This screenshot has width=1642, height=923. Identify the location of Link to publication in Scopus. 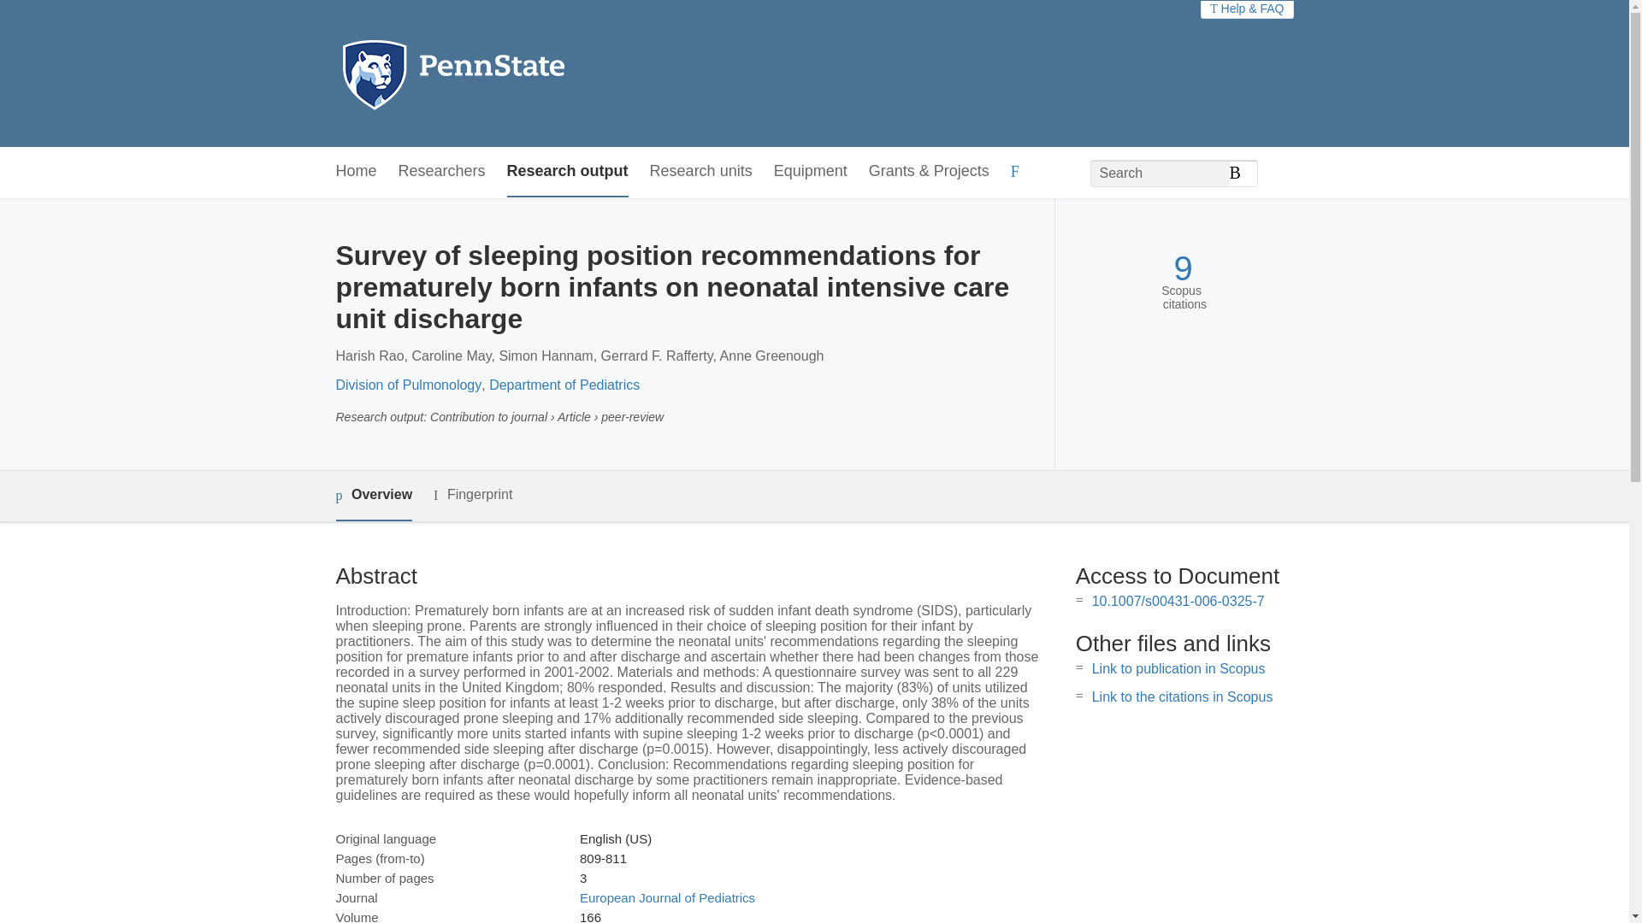
(1178, 668).